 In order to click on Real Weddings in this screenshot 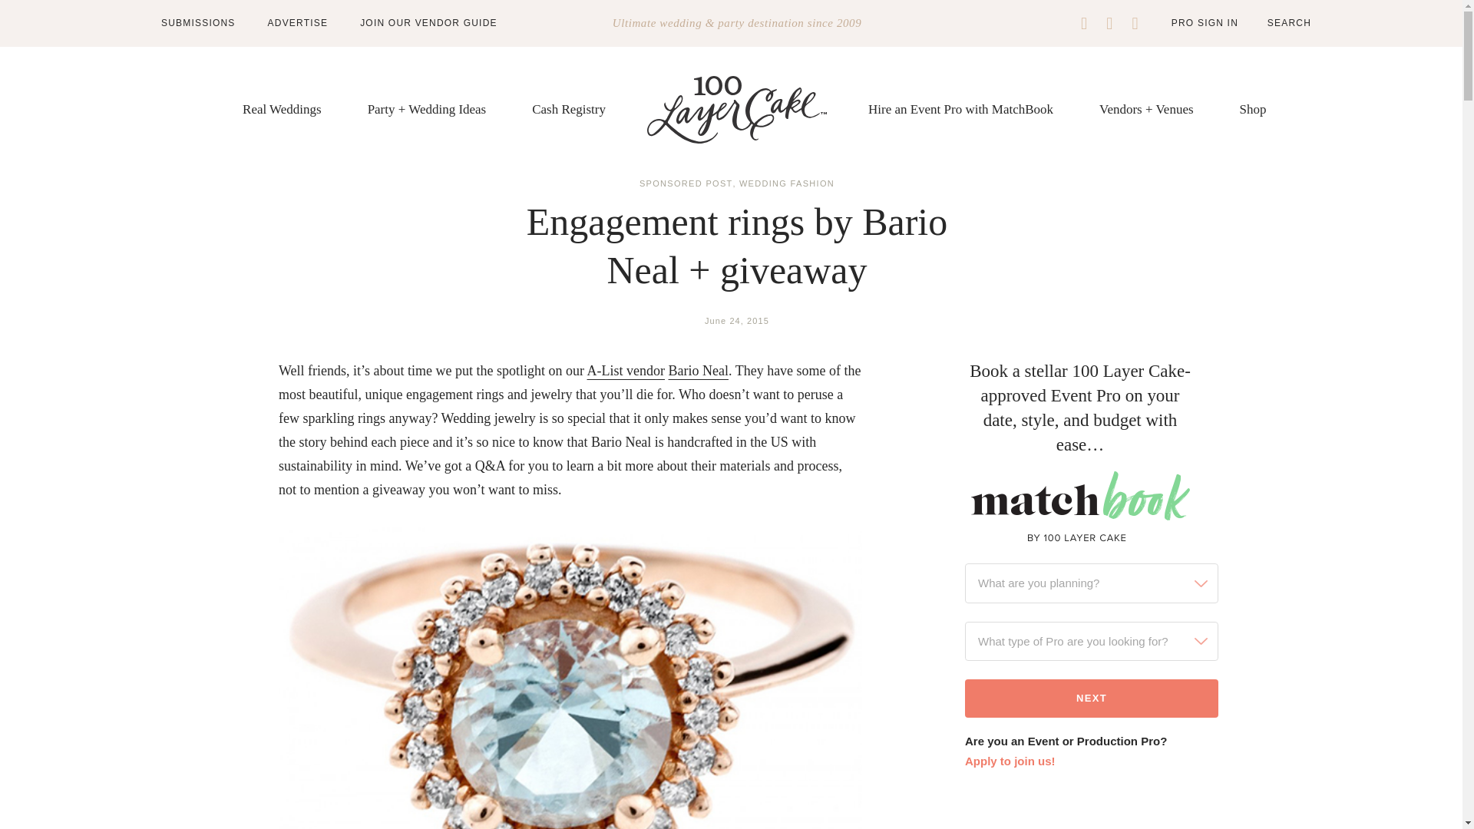, I will do `click(282, 109)`.